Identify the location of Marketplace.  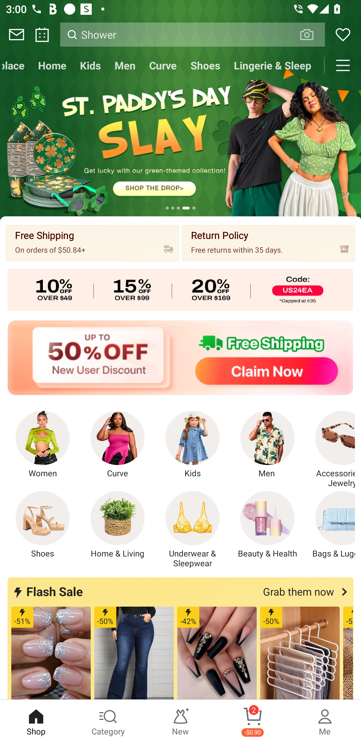
(16, 65).